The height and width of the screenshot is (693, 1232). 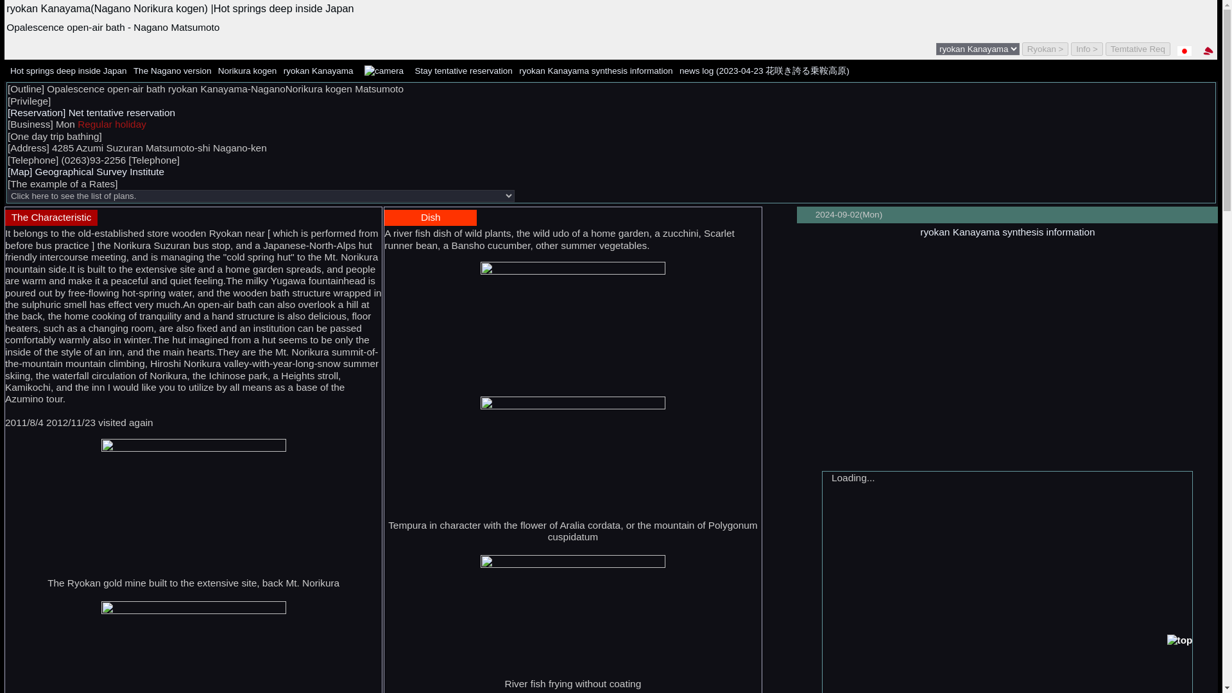 I want to click on Temtative Req, so click(x=1138, y=49).